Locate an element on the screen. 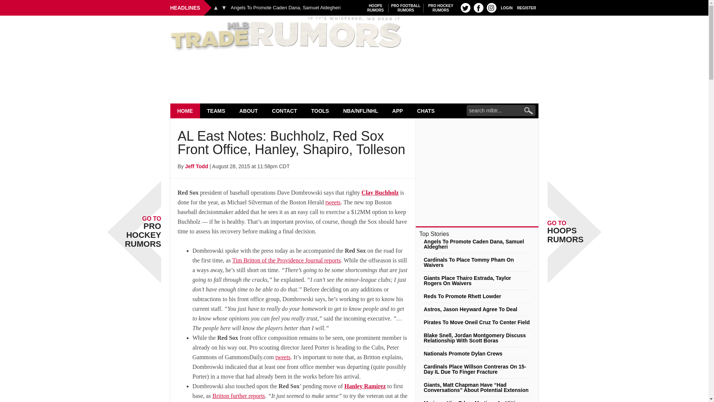  Previous is located at coordinates (354, 34).